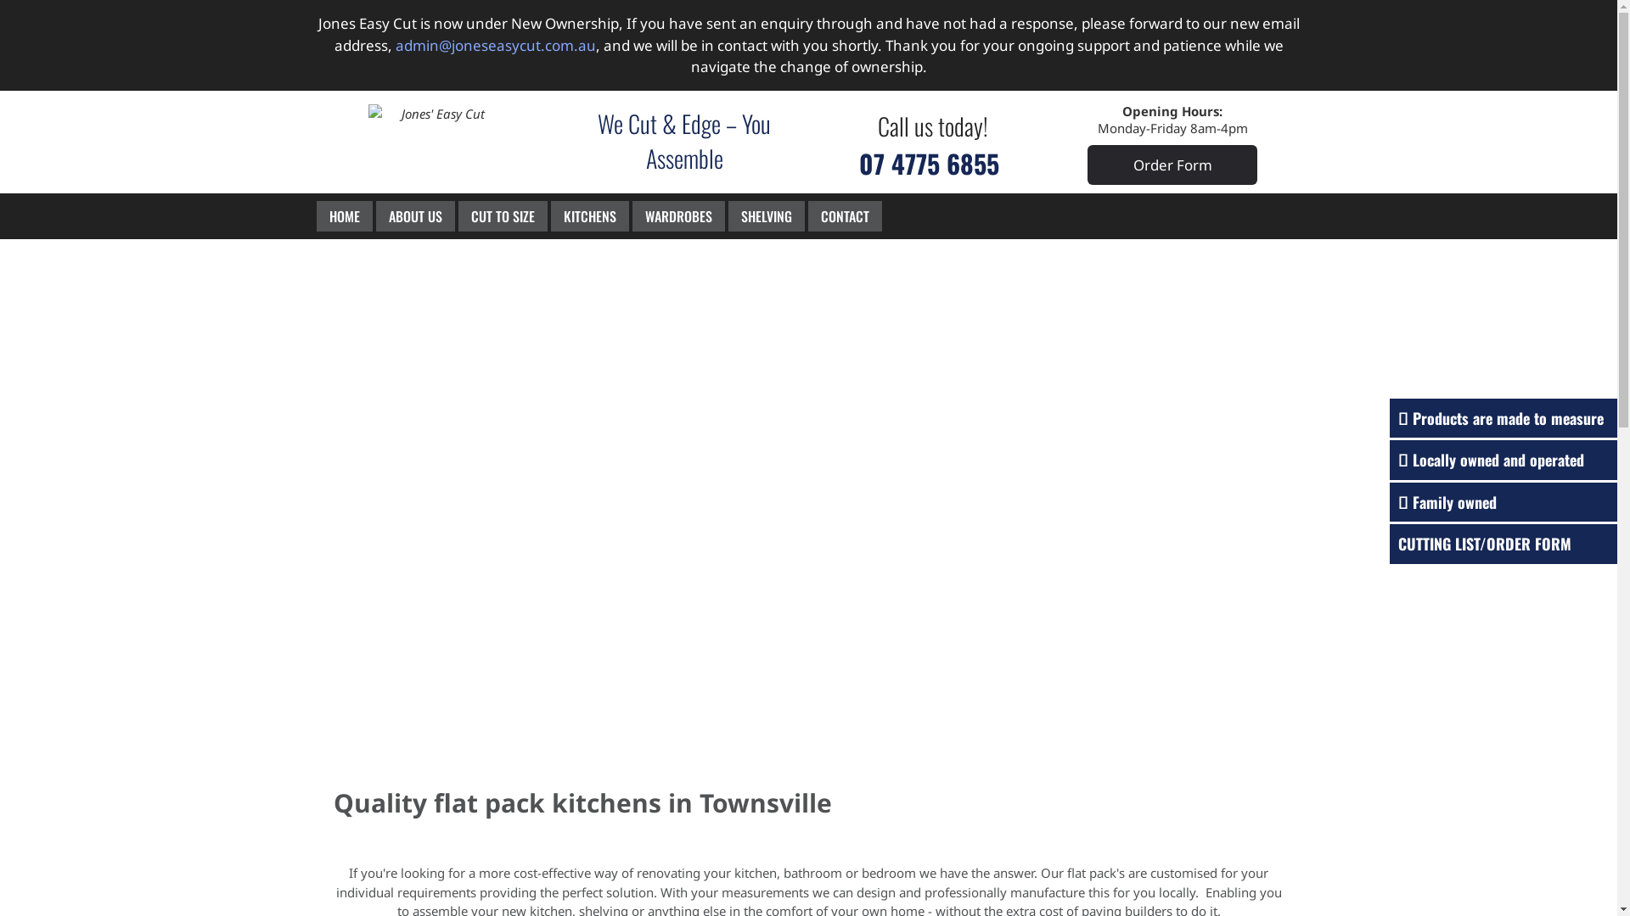 This screenshot has height=916, width=1630. I want to click on 07 4775 6855 , so click(932, 165).